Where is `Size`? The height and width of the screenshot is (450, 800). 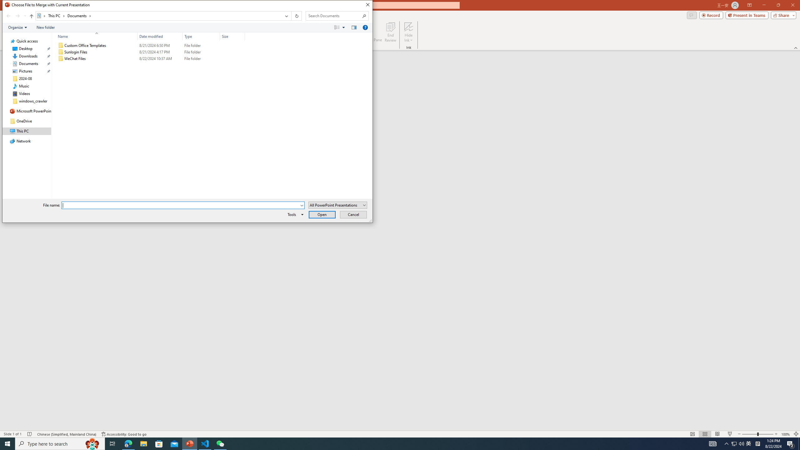 Size is located at coordinates (232, 36).